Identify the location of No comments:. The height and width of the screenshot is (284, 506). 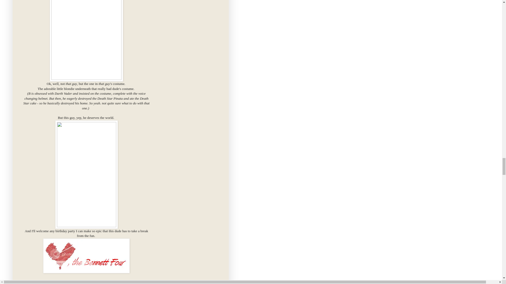
(74, 283).